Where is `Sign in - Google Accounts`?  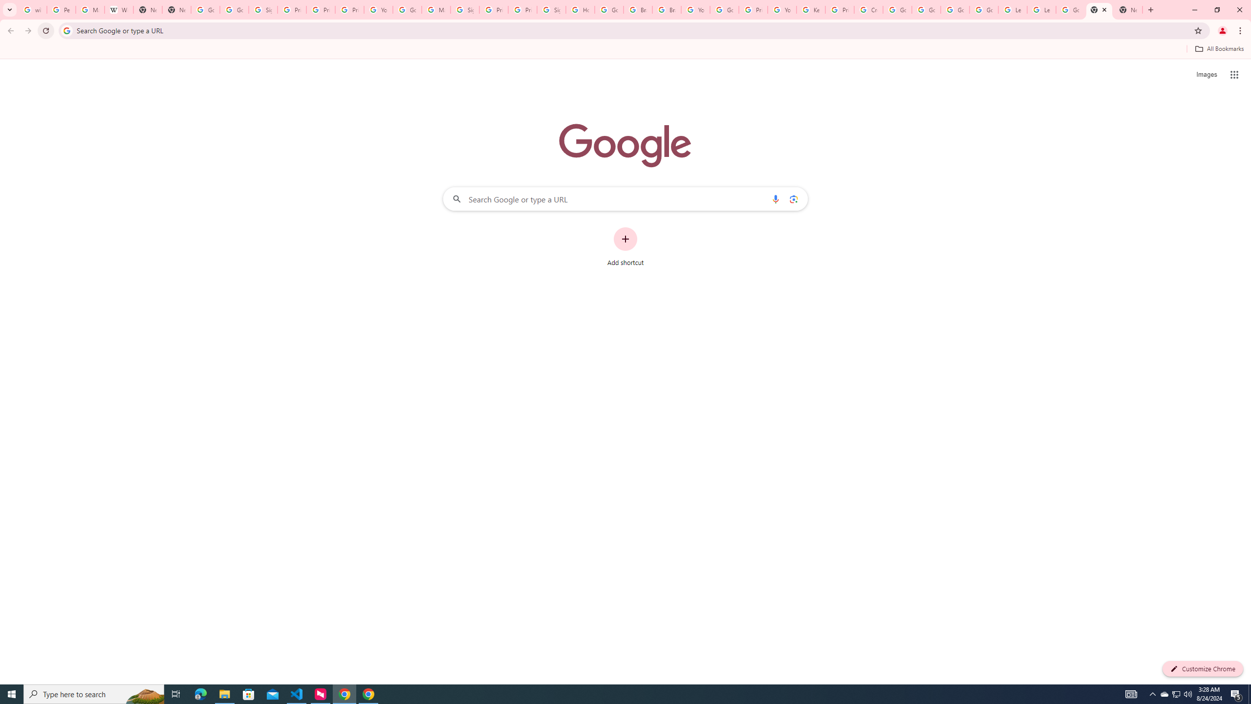 Sign in - Google Accounts is located at coordinates (263, 10).